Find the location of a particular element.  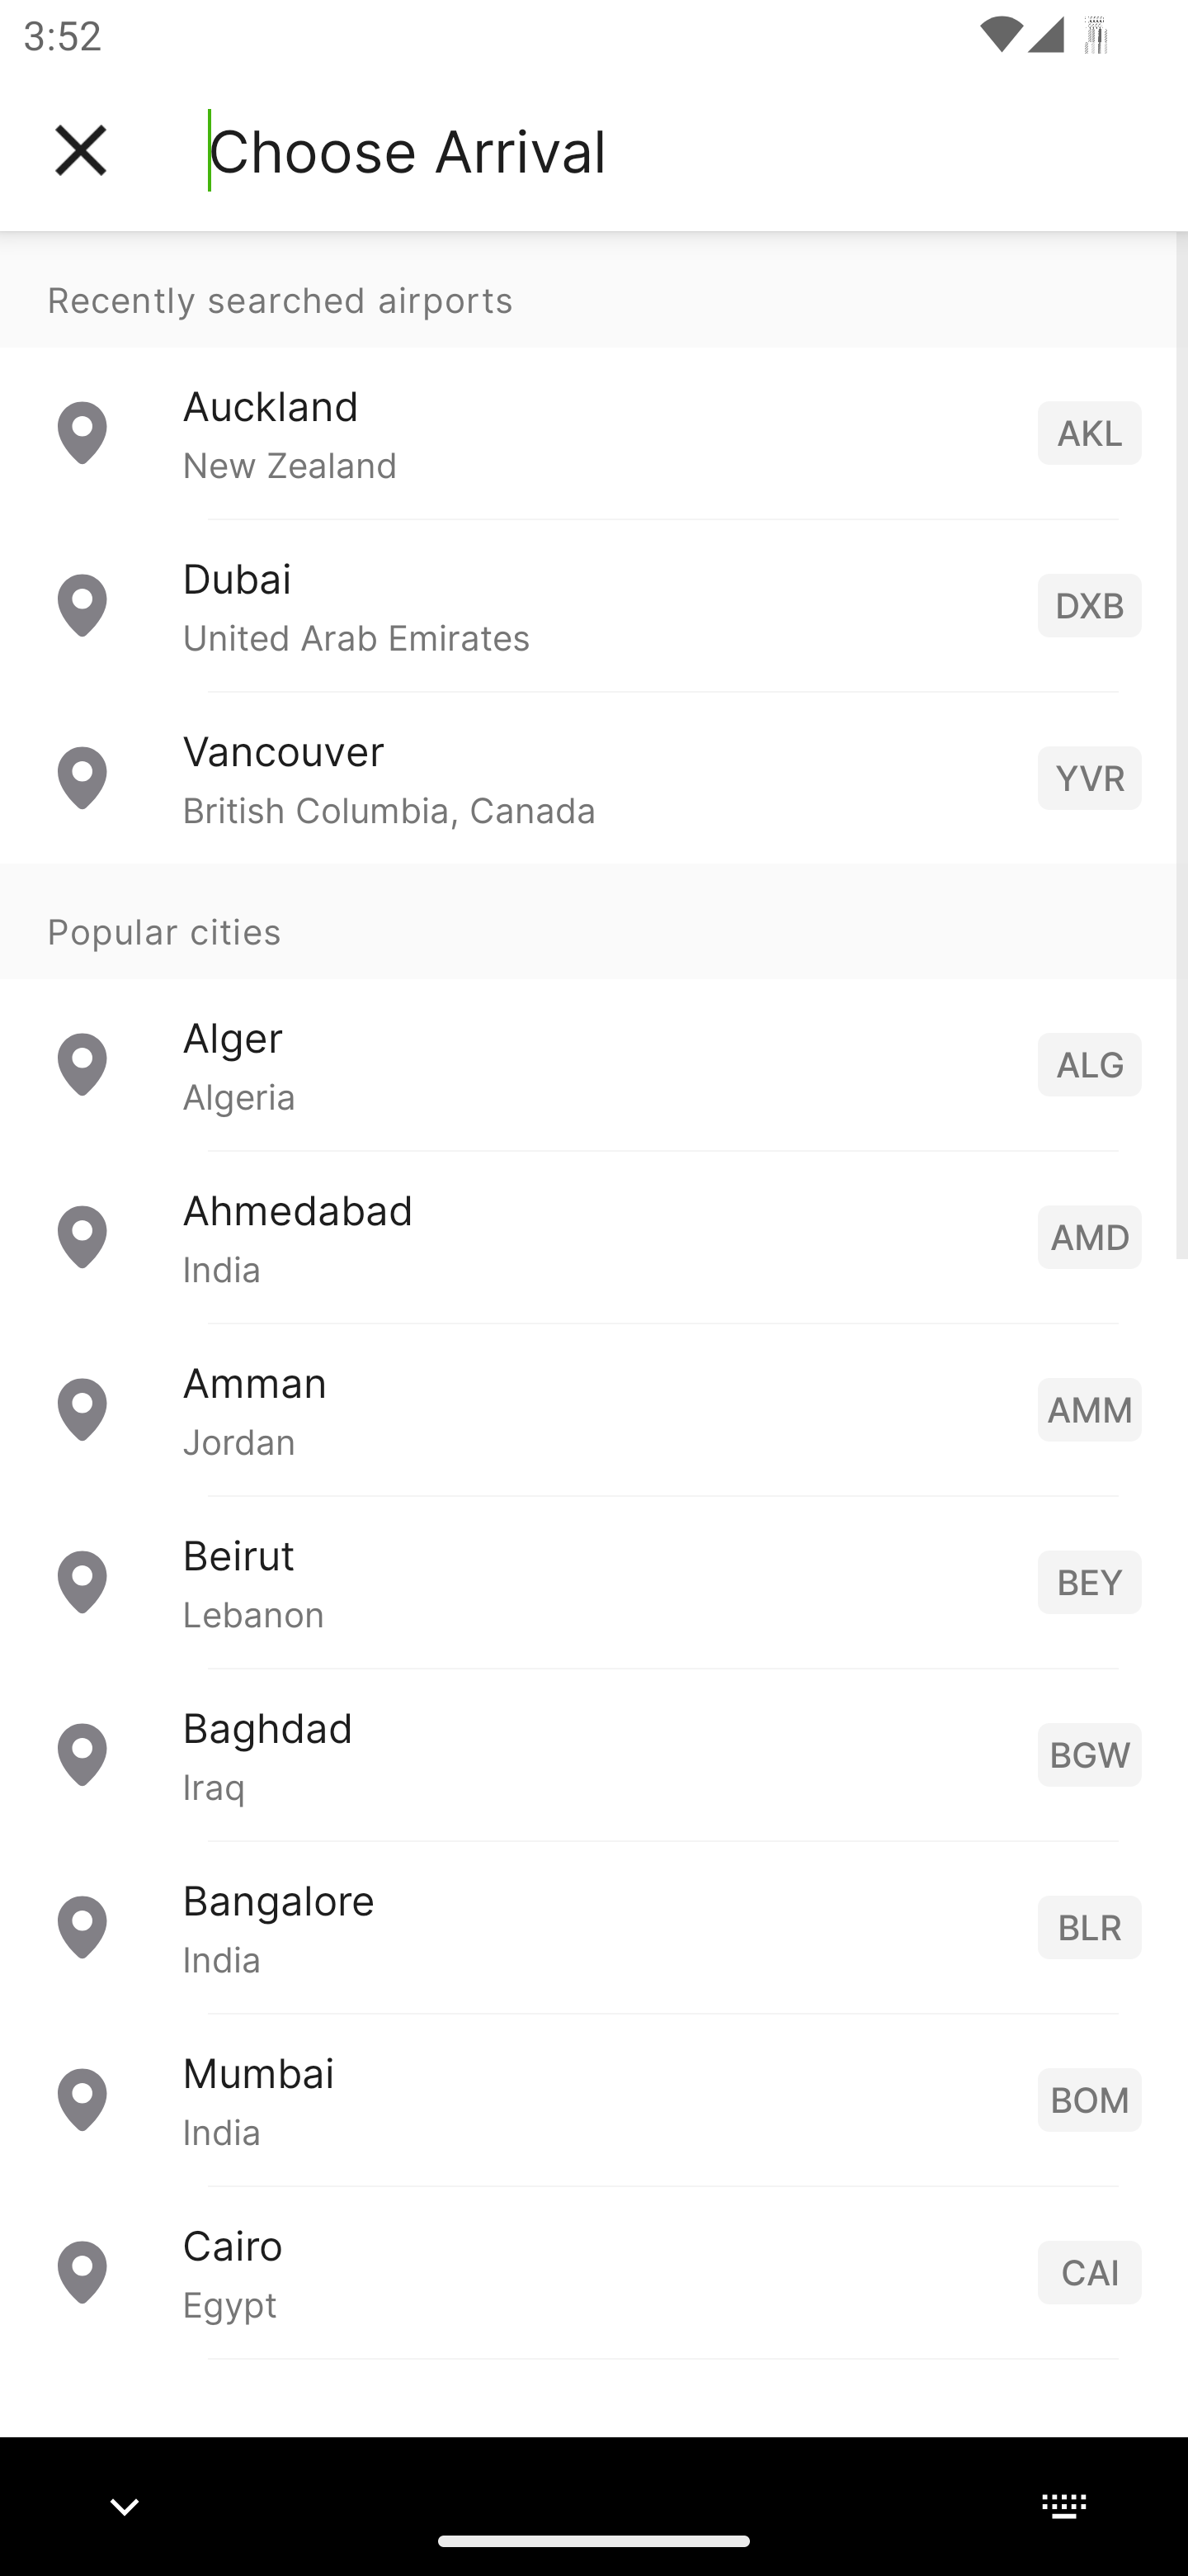

Cairo Egypt CAI is located at coordinates (594, 2271).